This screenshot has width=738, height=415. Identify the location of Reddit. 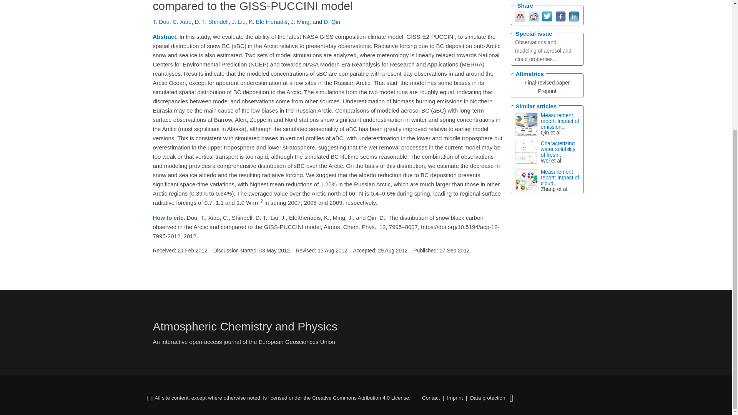
(534, 16).